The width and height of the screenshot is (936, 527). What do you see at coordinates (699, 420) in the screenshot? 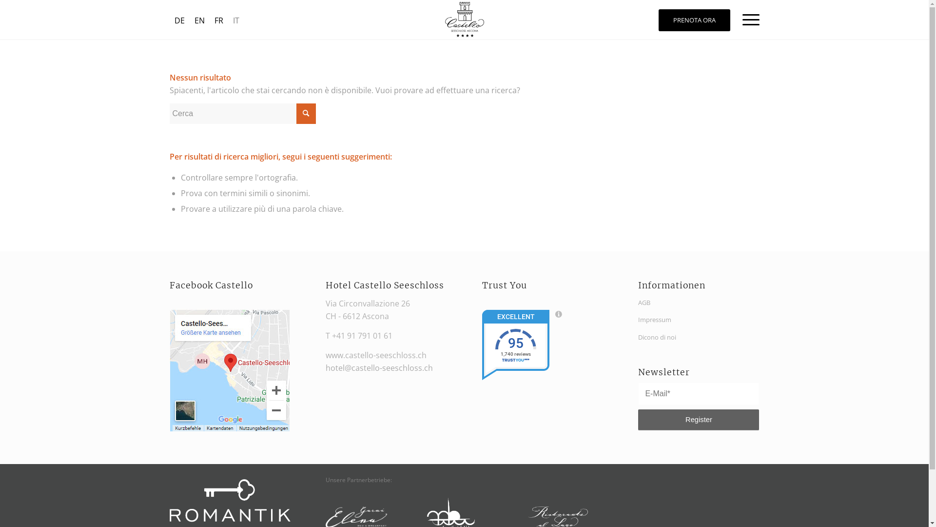
I see `Register` at bounding box center [699, 420].